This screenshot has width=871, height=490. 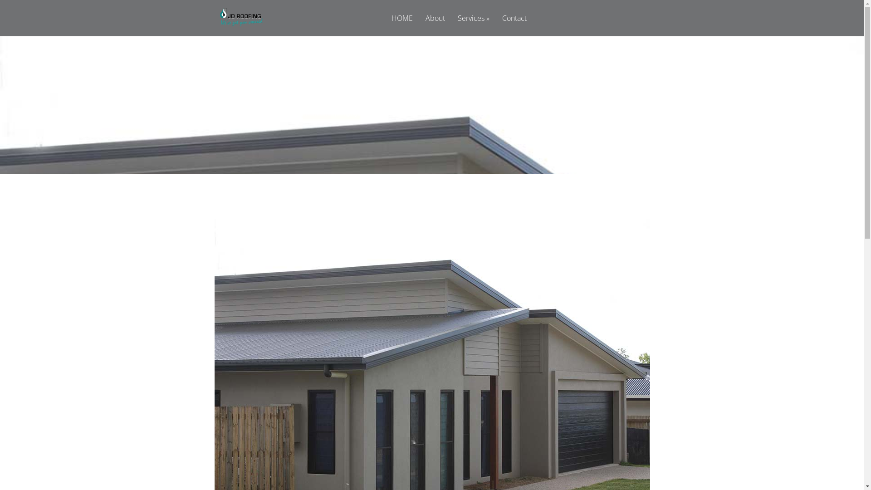 What do you see at coordinates (402, 25) in the screenshot?
I see `HOME` at bounding box center [402, 25].